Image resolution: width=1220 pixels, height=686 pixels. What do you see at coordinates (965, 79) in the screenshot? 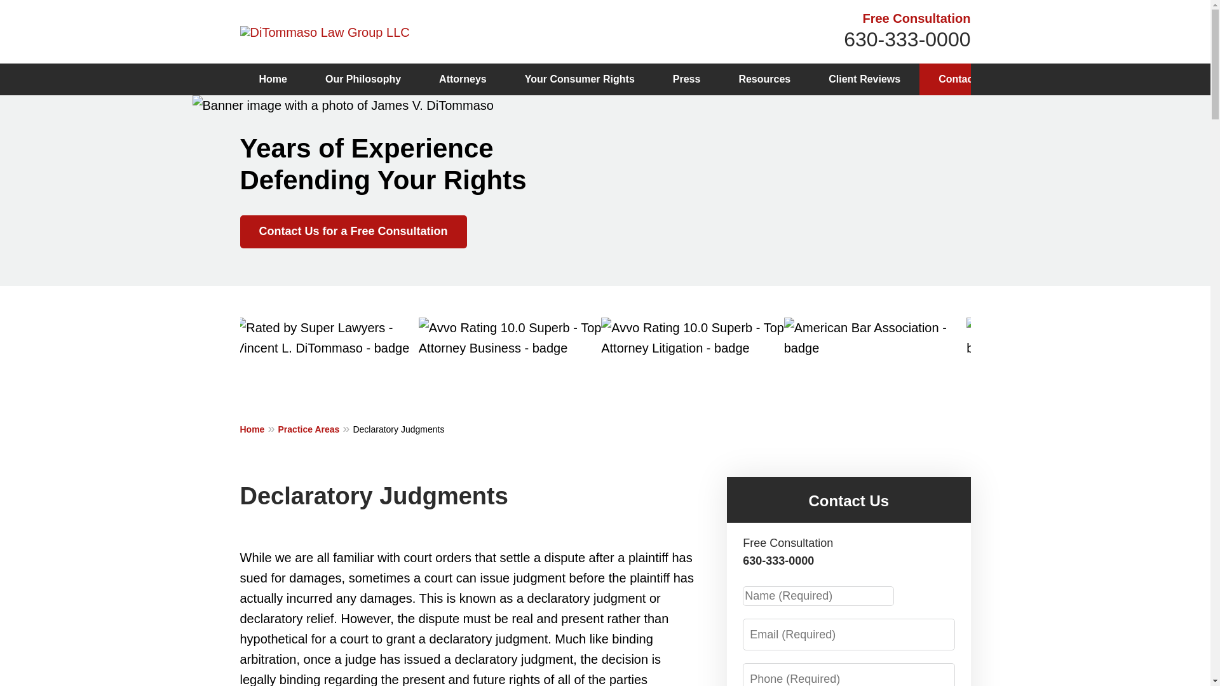
I see `Contact Us` at bounding box center [965, 79].